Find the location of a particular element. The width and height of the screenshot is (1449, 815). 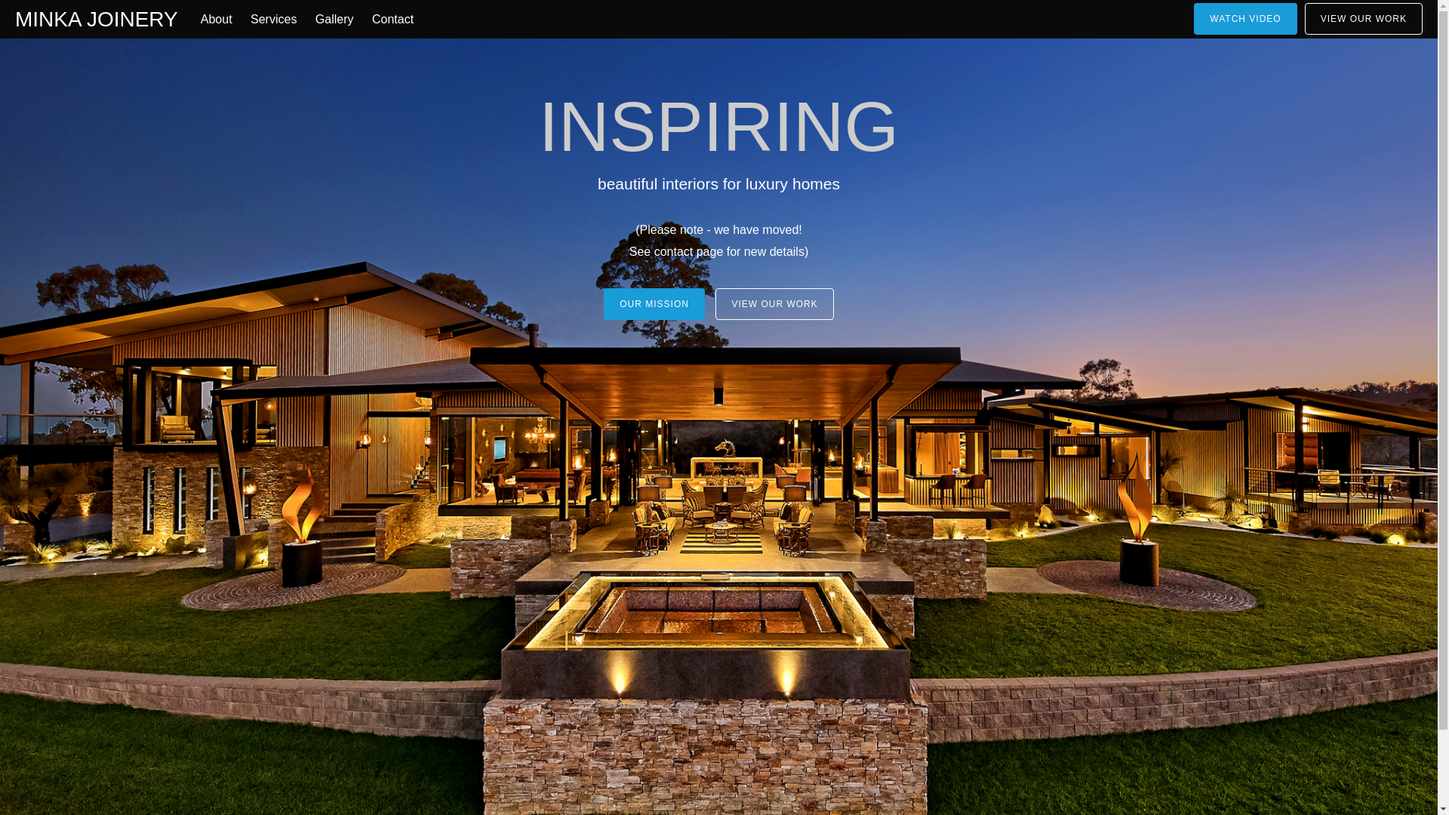

Gallery is located at coordinates (335, 20).